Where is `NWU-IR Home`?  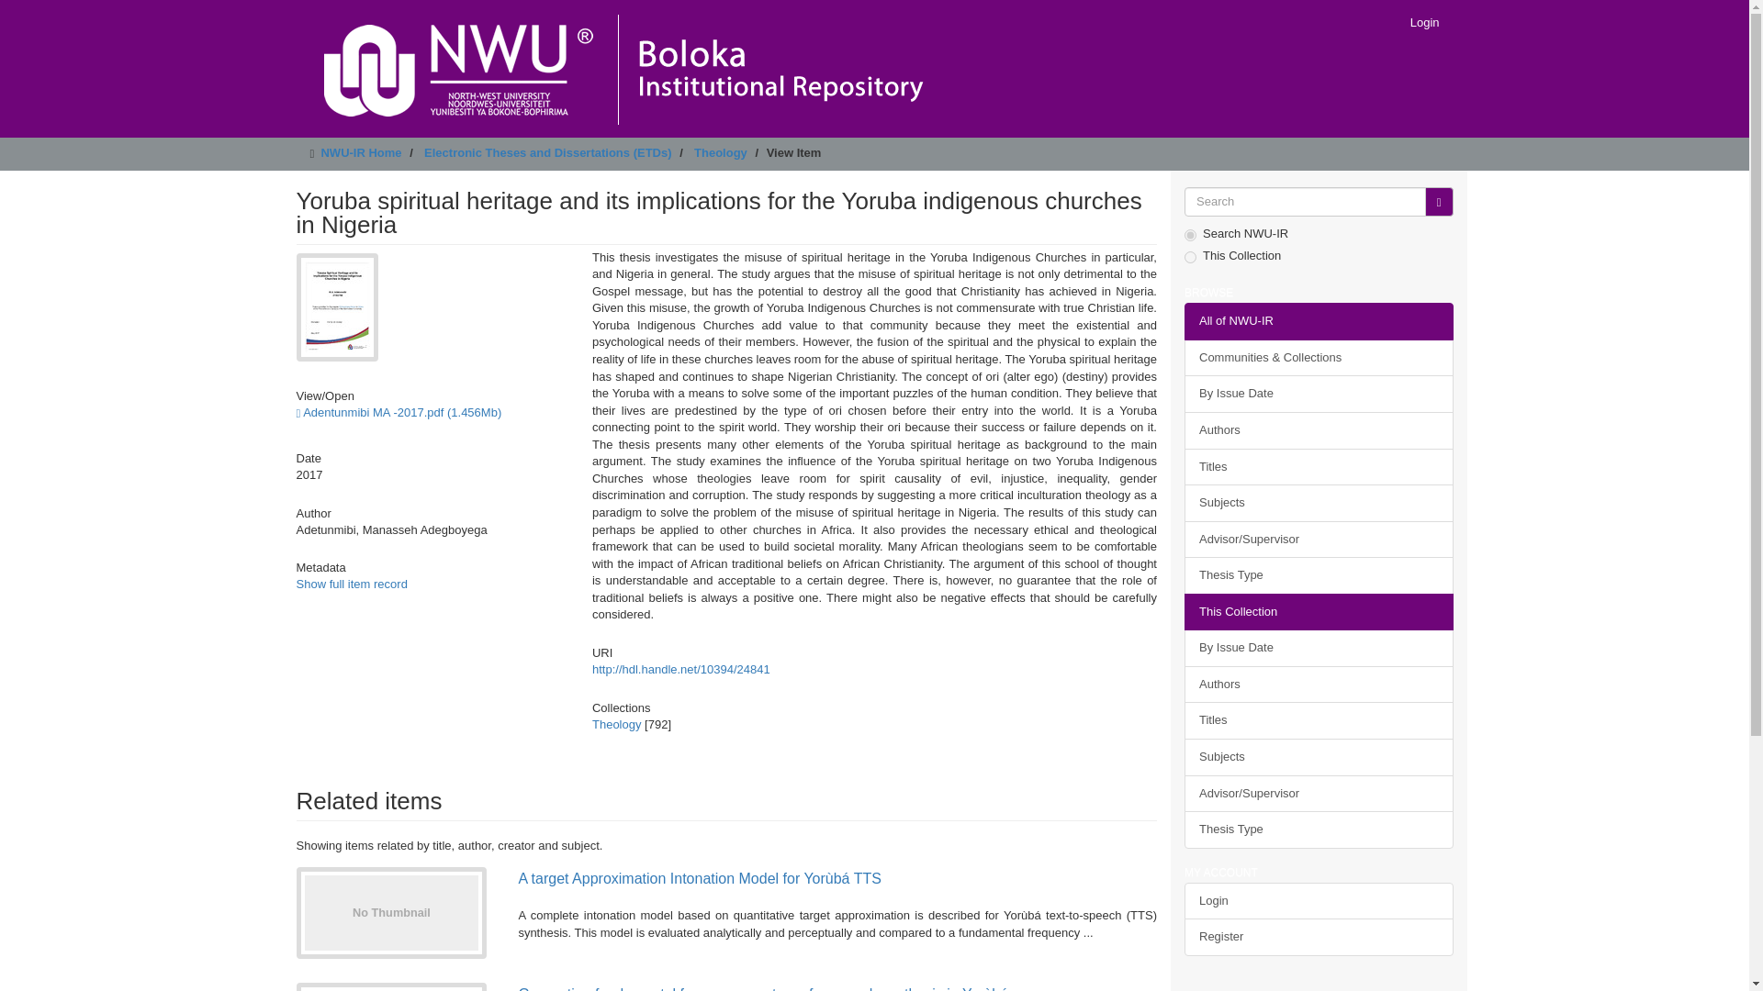
NWU-IR Home is located at coordinates (361, 152).